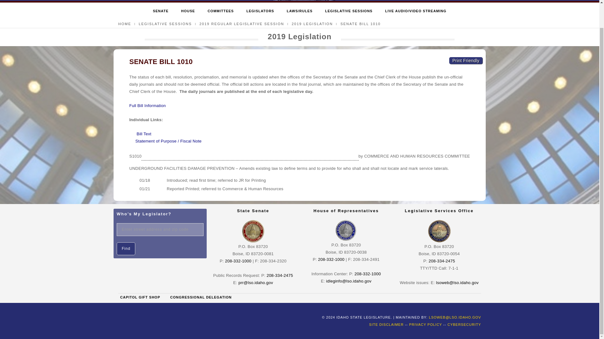  Describe the element at coordinates (126, 249) in the screenshot. I see `Find` at that location.